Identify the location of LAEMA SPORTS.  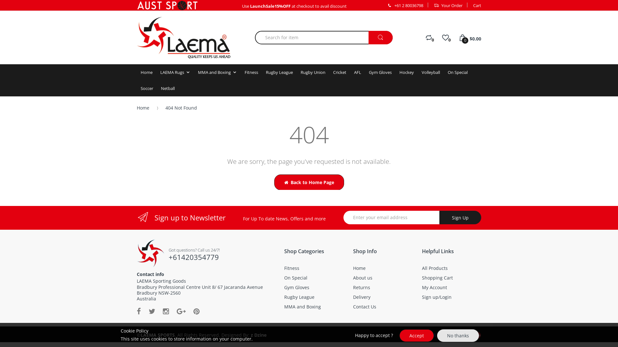
(183, 38).